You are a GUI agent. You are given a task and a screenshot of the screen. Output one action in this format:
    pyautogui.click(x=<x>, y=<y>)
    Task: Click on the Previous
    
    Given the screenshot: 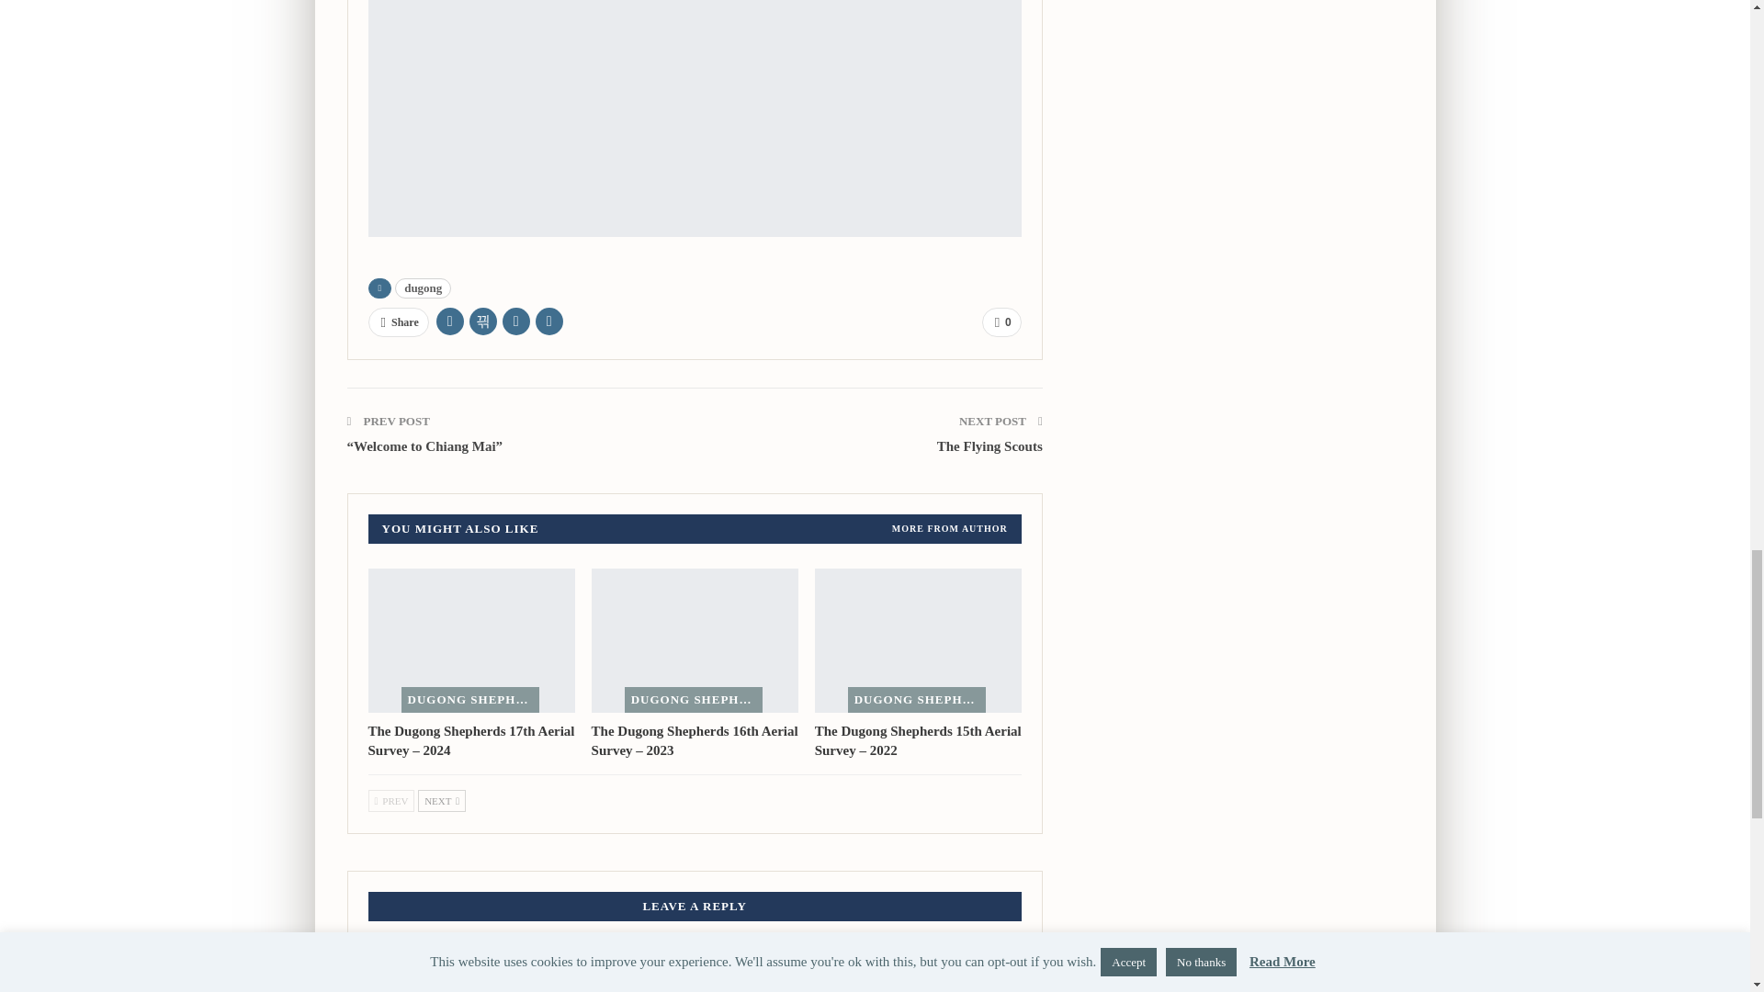 What is the action you would take?
    pyautogui.click(x=390, y=801)
    